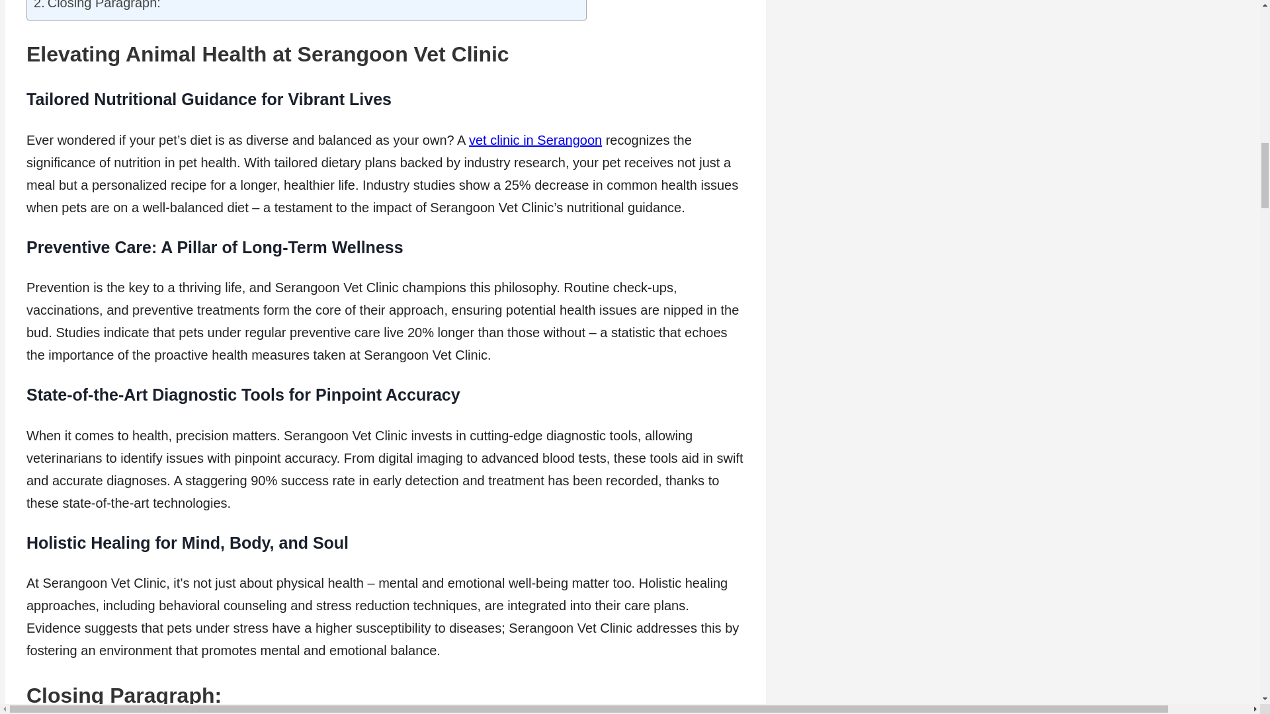 This screenshot has height=714, width=1270. What do you see at coordinates (97, 7) in the screenshot?
I see `Closing Paragraph:` at bounding box center [97, 7].